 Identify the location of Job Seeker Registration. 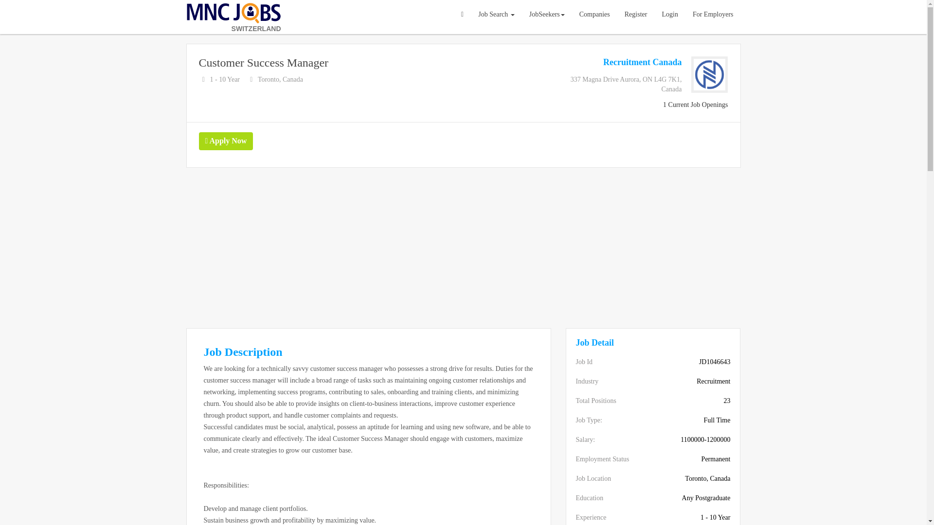
(636, 15).